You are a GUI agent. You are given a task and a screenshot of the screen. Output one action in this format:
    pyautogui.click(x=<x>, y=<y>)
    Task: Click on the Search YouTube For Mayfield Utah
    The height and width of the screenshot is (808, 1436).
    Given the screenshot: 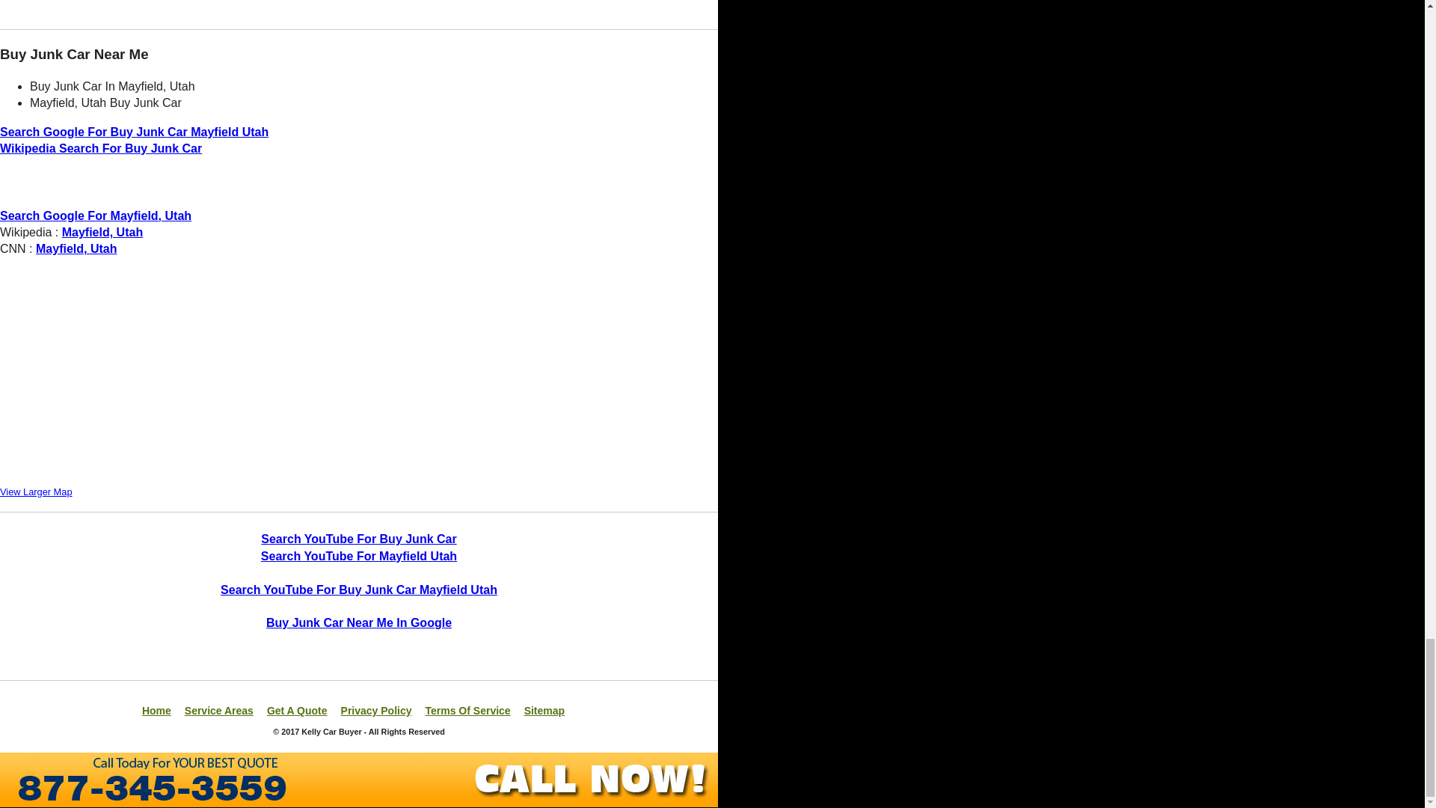 What is the action you would take?
    pyautogui.click(x=359, y=556)
    